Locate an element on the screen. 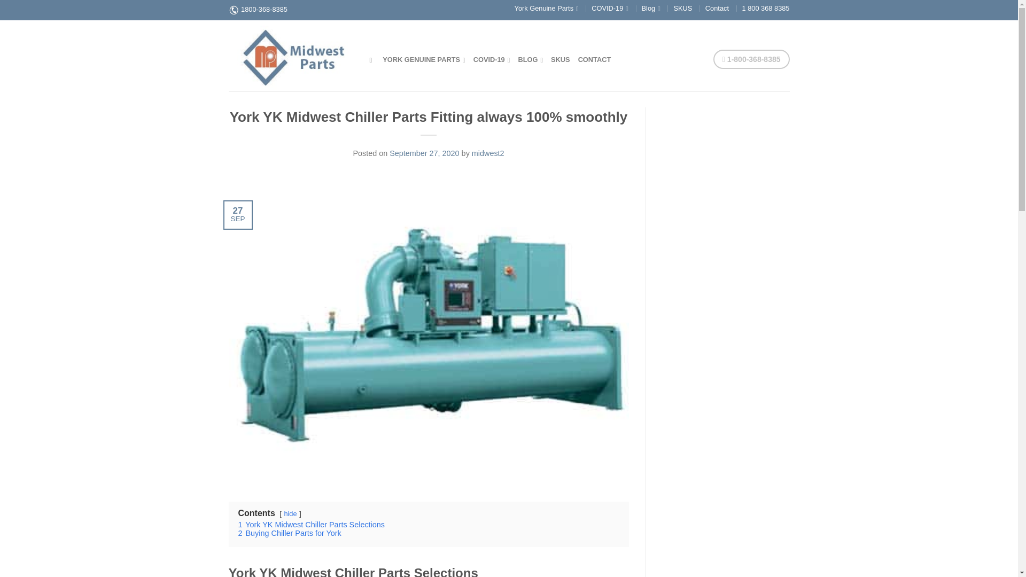  York Genuine Parts is located at coordinates (546, 7).